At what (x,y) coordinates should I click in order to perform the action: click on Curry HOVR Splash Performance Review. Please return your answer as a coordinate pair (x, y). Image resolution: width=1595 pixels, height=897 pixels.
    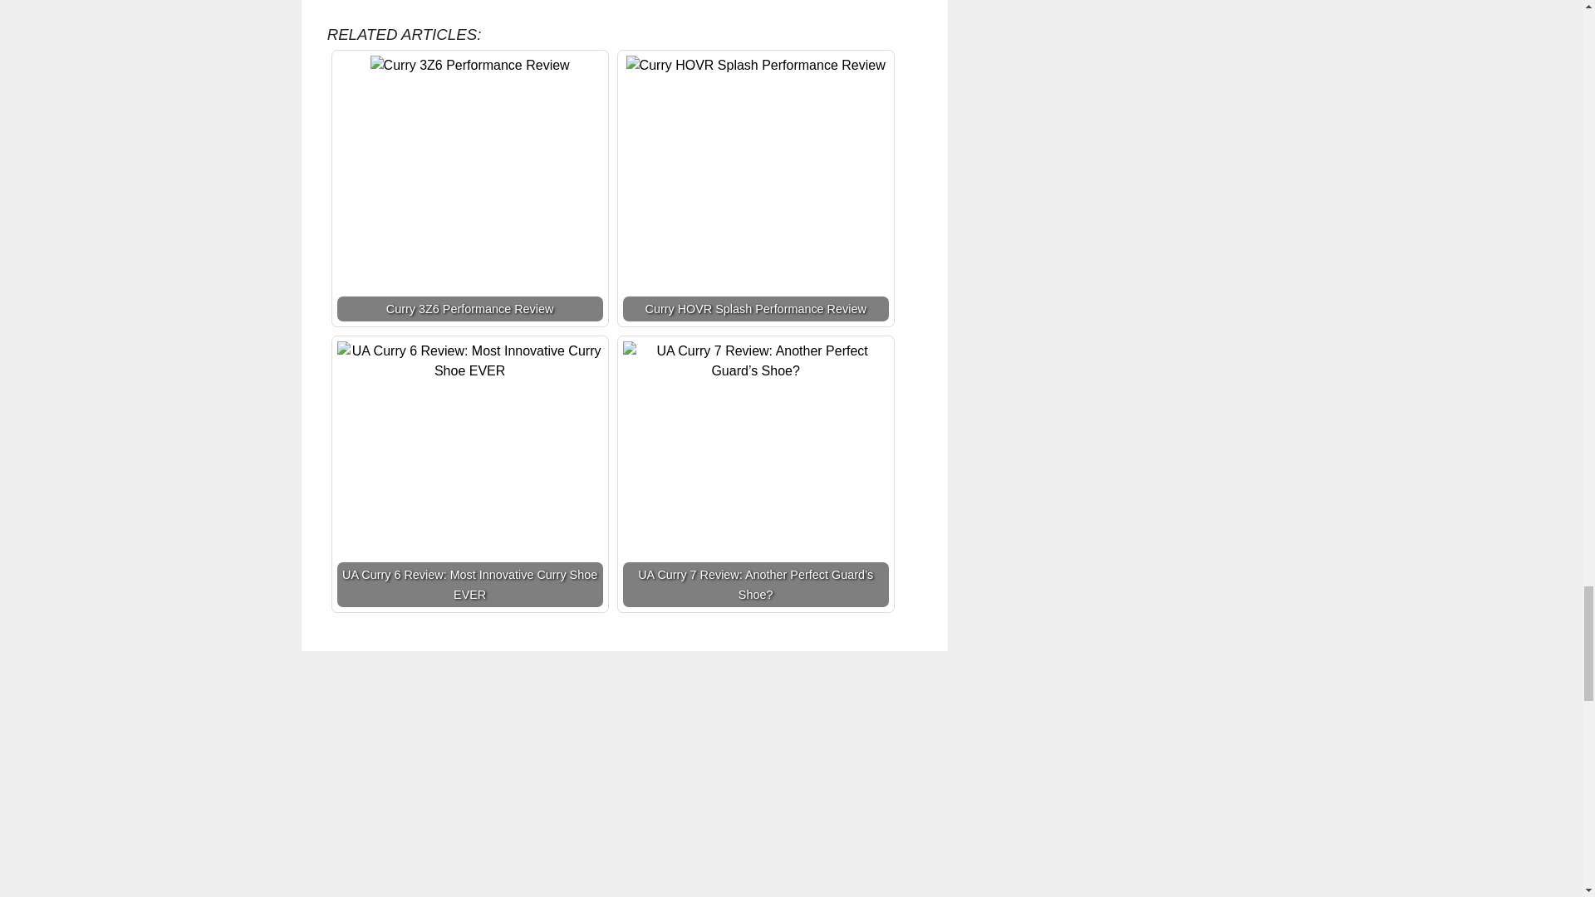
    Looking at the image, I should click on (756, 65).